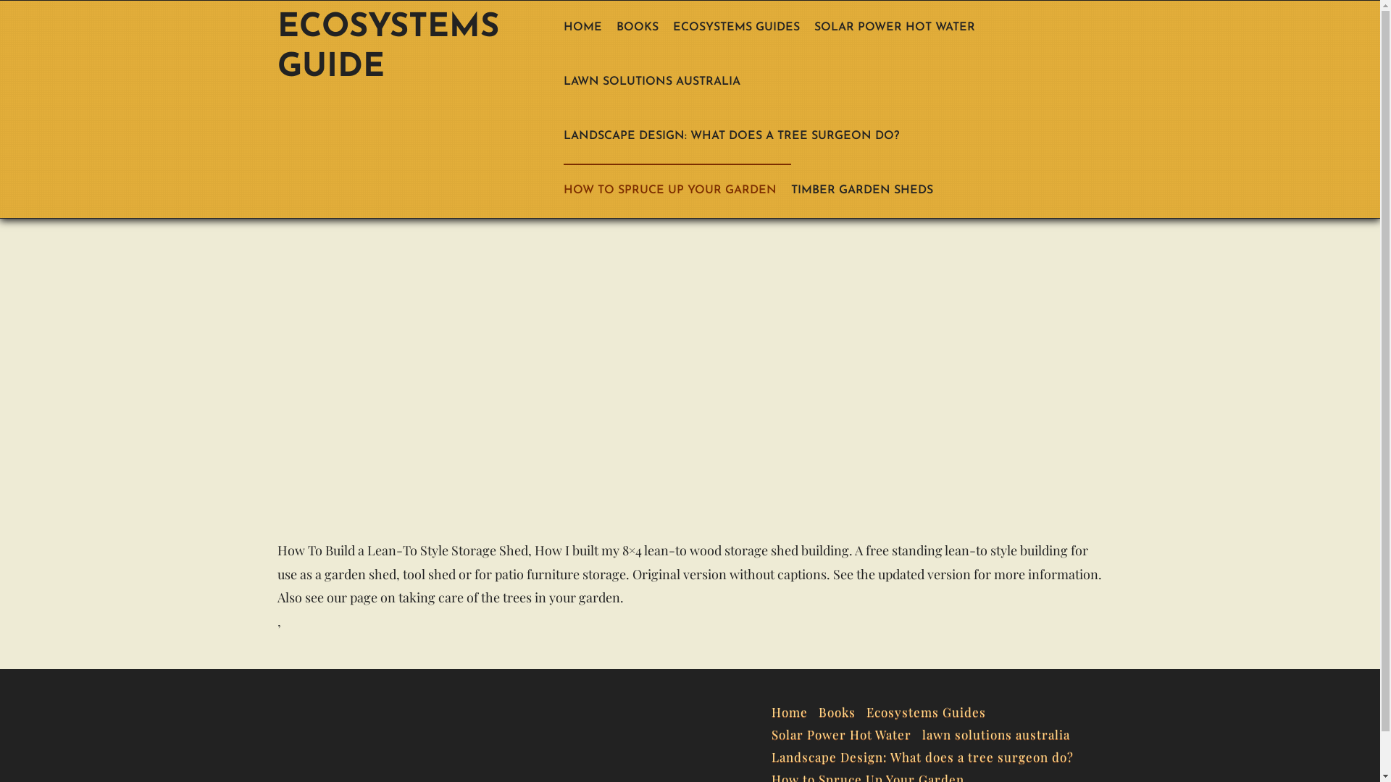 The width and height of the screenshot is (1391, 782). What do you see at coordinates (677, 190) in the screenshot?
I see `HOW TO SPRUCE UP YOUR GARDEN` at bounding box center [677, 190].